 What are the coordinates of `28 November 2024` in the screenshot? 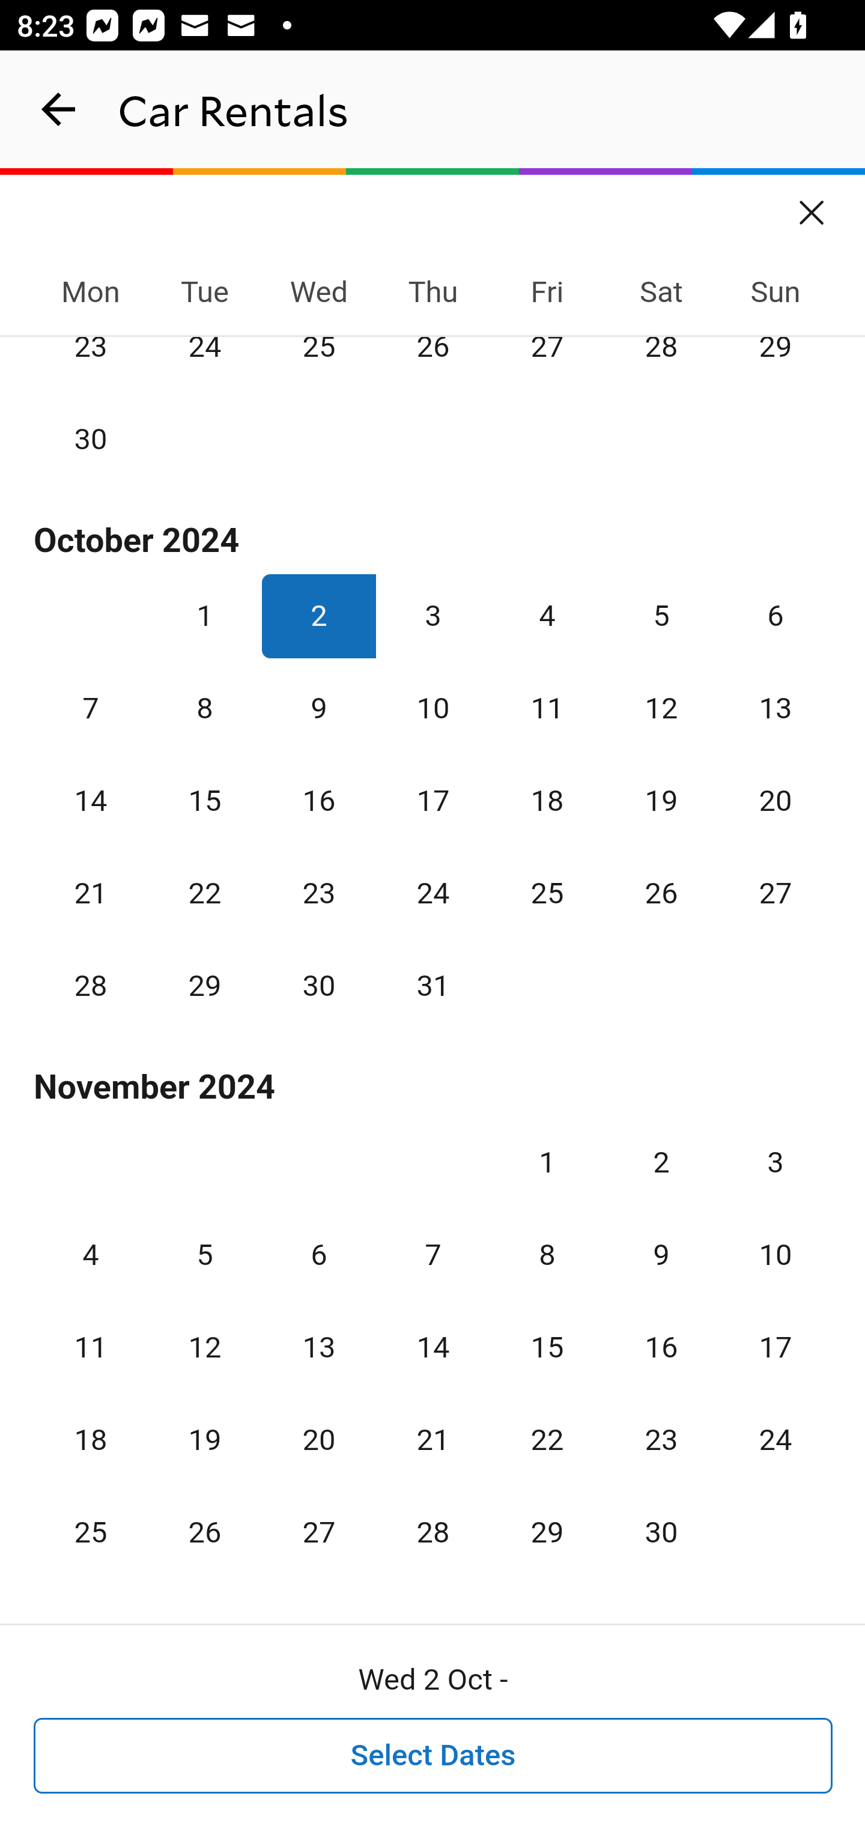 It's located at (433, 1530).